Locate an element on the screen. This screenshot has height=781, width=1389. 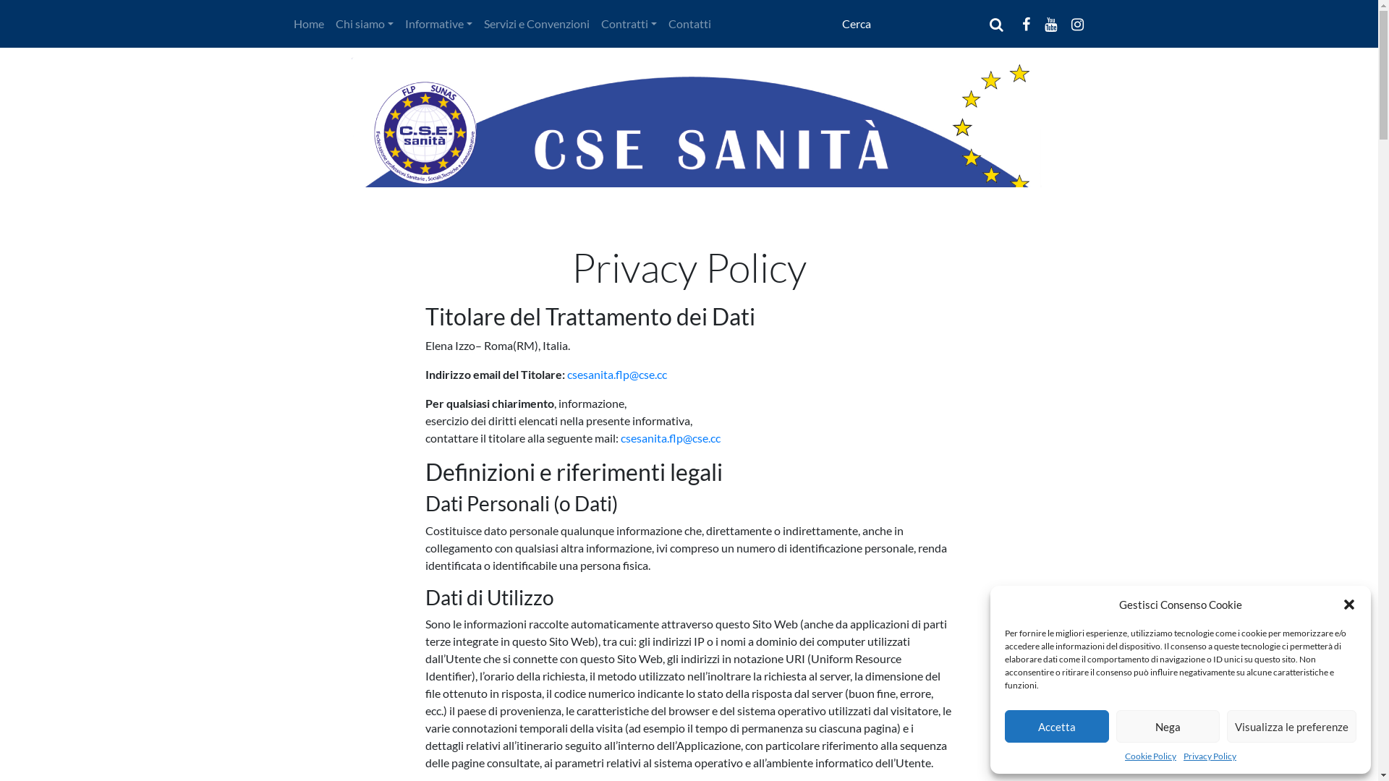
Nega is located at coordinates (1168, 726).